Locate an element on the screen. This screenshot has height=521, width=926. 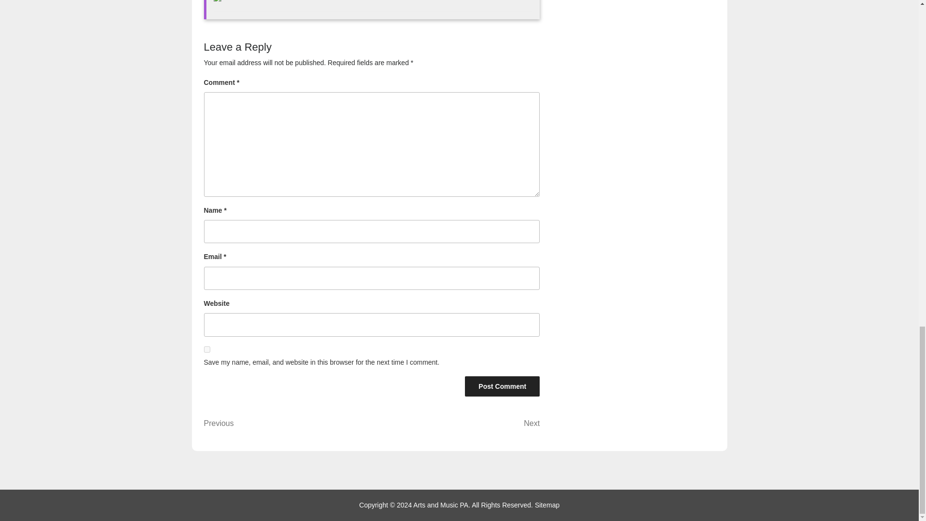
Post Comment is located at coordinates (502, 386).